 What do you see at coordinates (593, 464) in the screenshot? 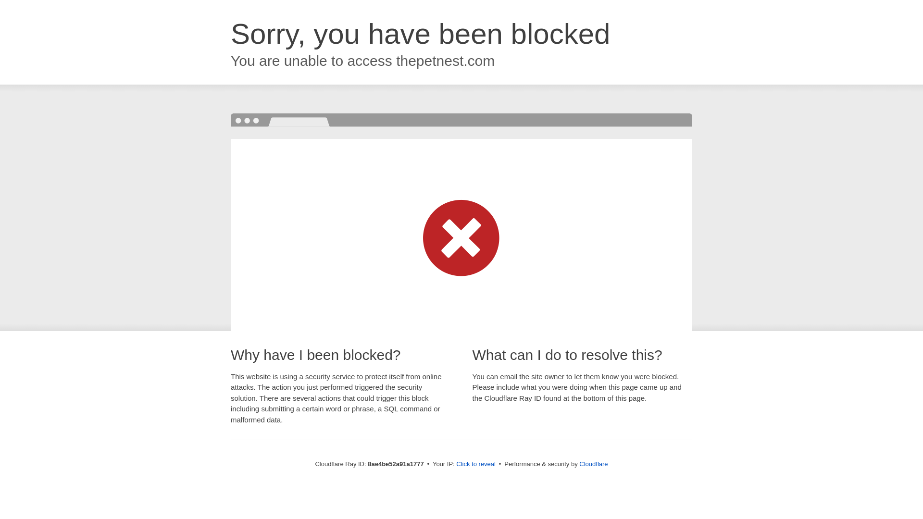
I see `Cloudflare` at bounding box center [593, 464].